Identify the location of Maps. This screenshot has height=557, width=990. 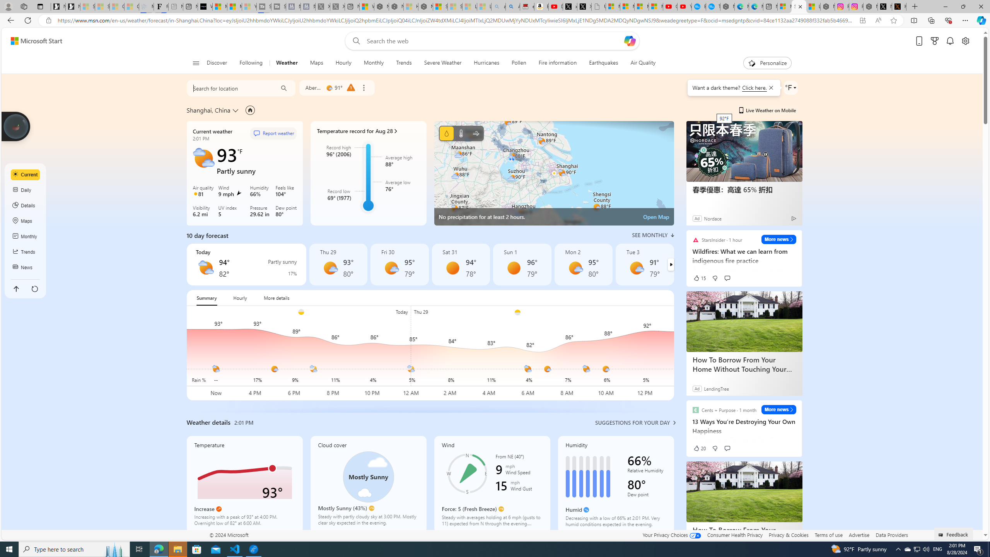
(26, 221).